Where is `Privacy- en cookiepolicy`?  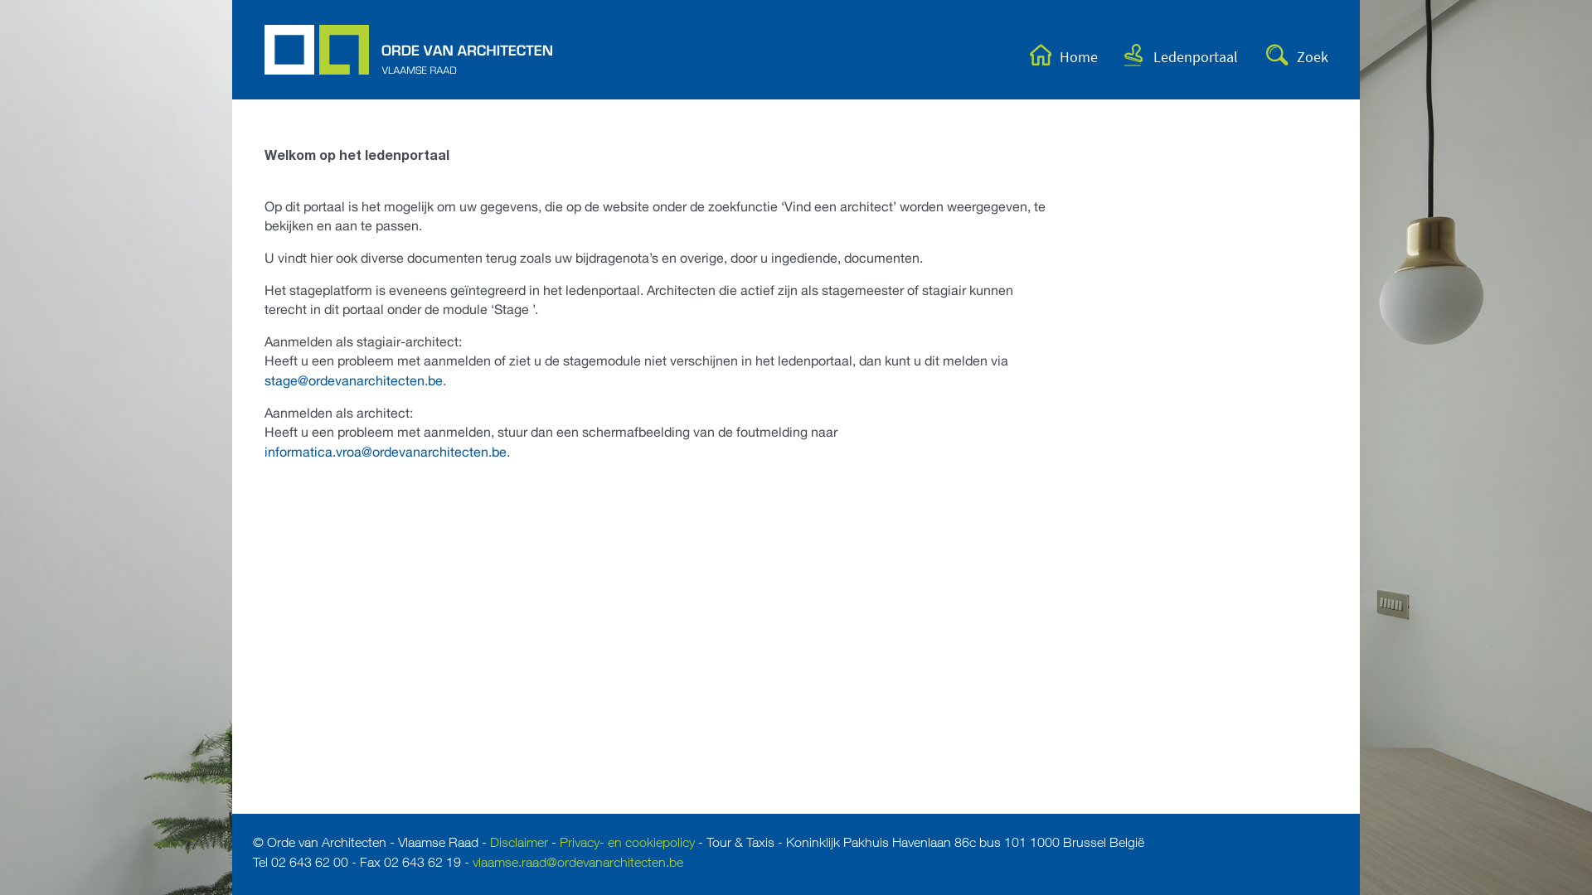 Privacy- en cookiepolicy is located at coordinates (627, 844).